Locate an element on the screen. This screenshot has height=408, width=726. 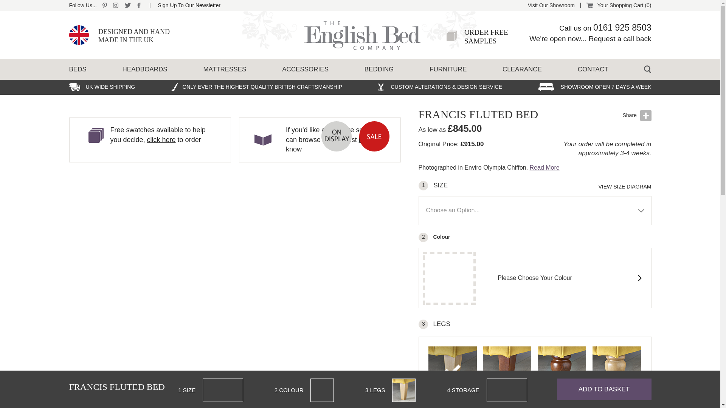
BEDS is located at coordinates (189, 5).